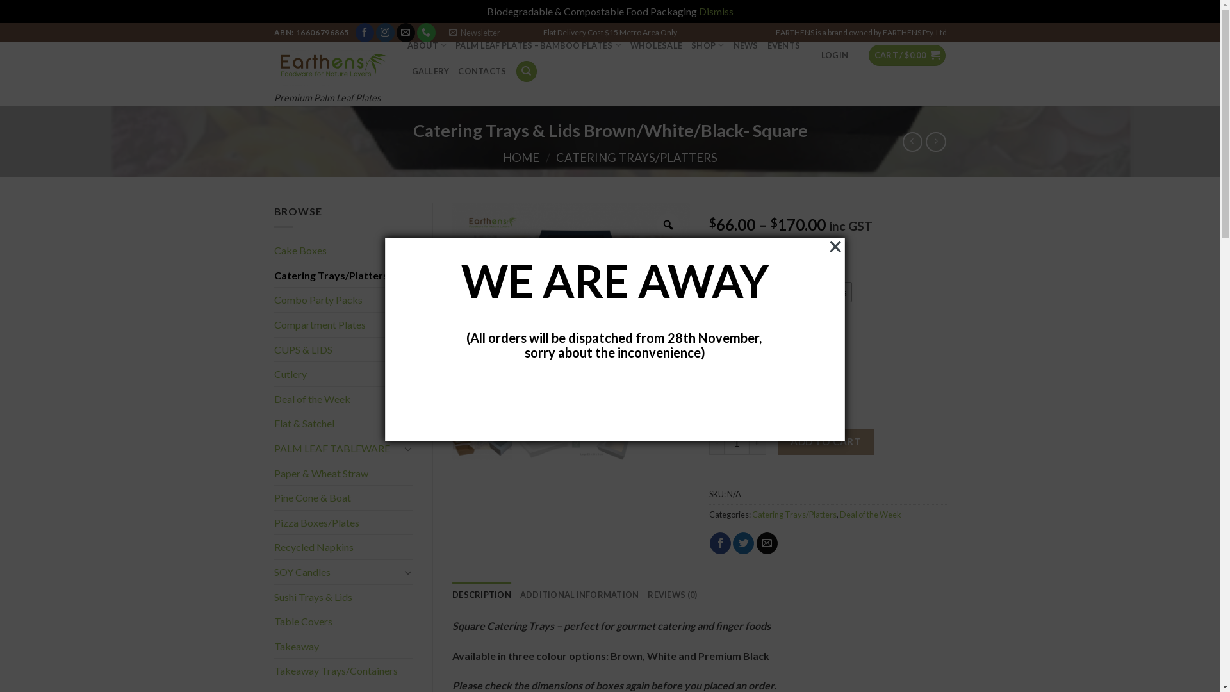 The height and width of the screenshot is (692, 1230). Describe the element at coordinates (344, 647) in the screenshot. I see `Takeaway` at that location.